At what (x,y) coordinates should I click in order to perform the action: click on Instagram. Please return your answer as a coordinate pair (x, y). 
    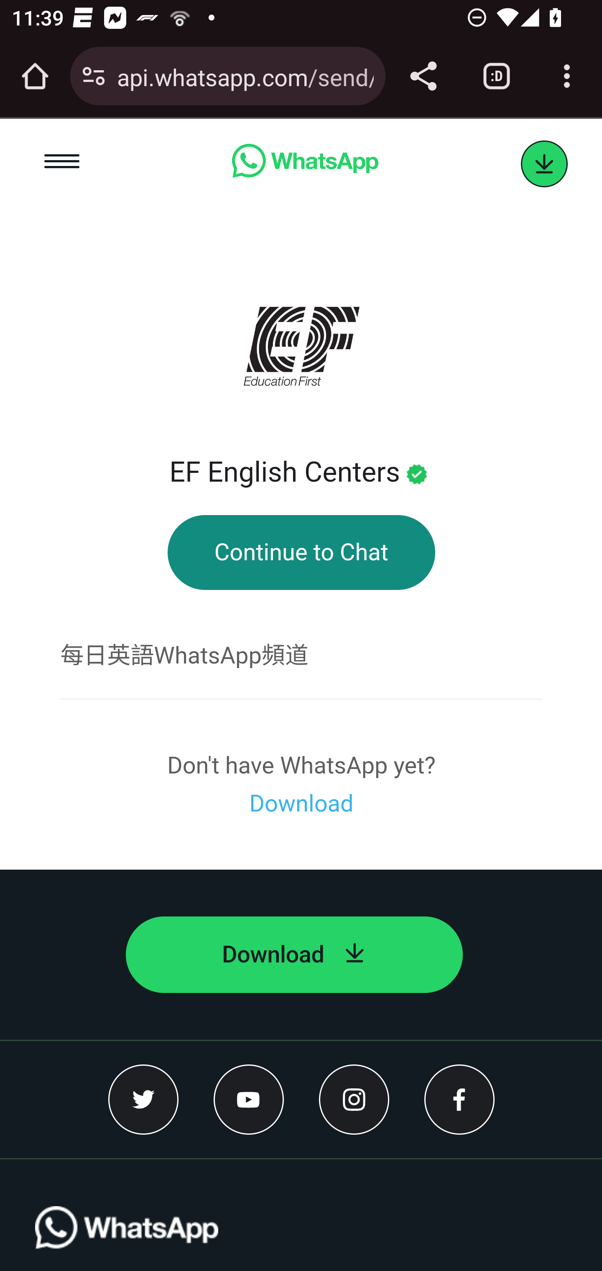
    Looking at the image, I should click on (354, 1099).